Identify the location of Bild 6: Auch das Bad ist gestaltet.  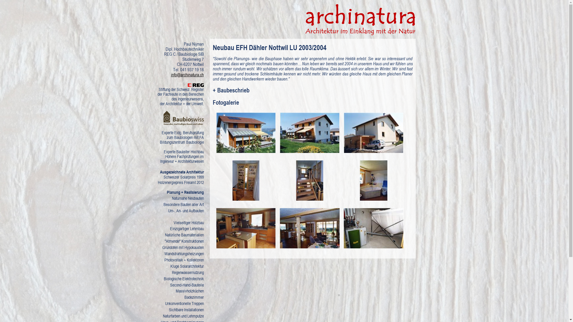
(374, 181).